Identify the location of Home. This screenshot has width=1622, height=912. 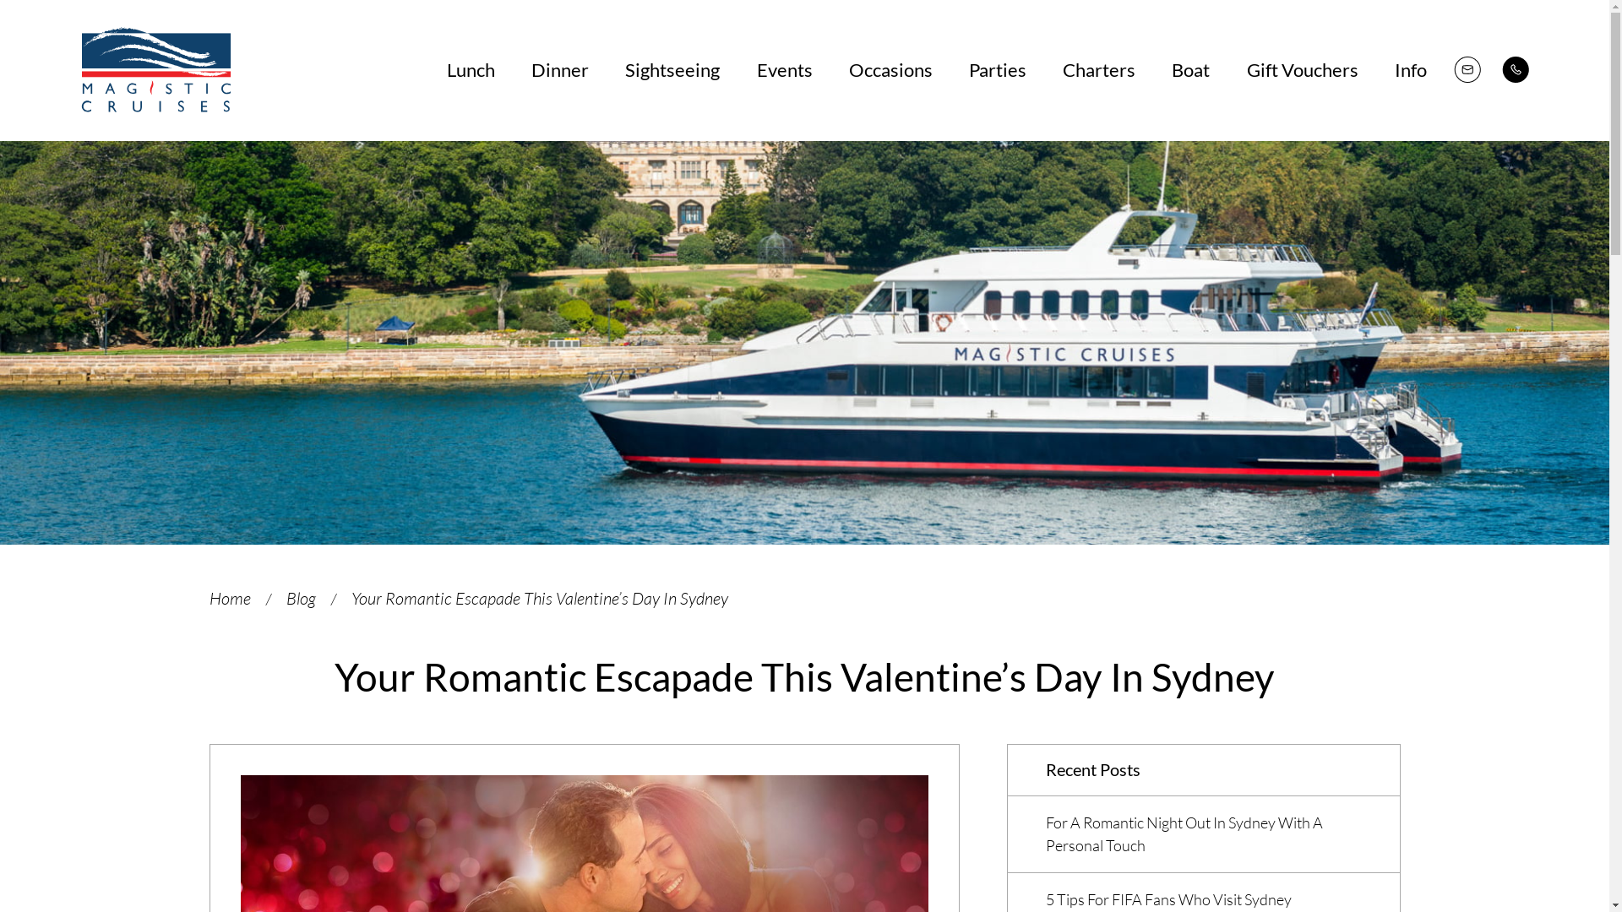
(230, 598).